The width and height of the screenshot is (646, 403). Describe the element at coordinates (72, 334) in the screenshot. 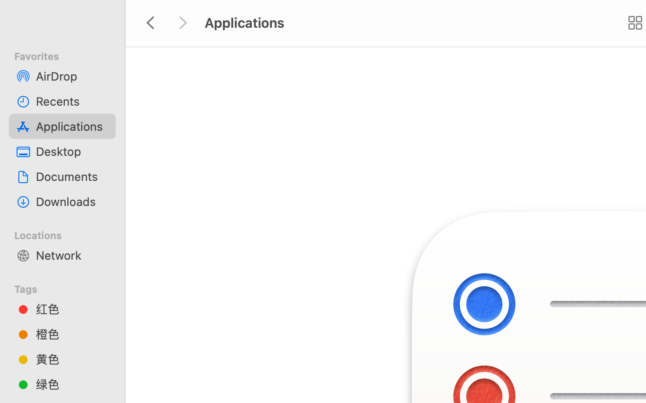

I see `橙色` at that location.